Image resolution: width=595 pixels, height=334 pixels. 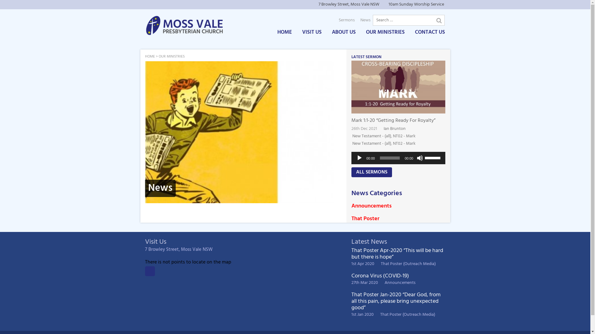 I want to click on That Poster, so click(x=365, y=219).